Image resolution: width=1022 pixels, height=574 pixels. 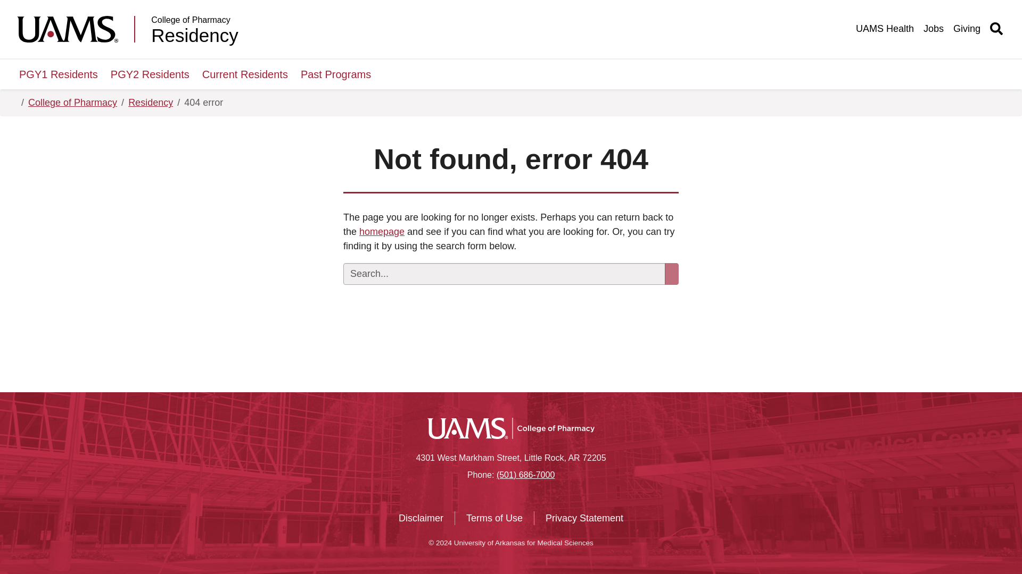 What do you see at coordinates (72, 103) in the screenshot?
I see `College of Pharmacy` at bounding box center [72, 103].